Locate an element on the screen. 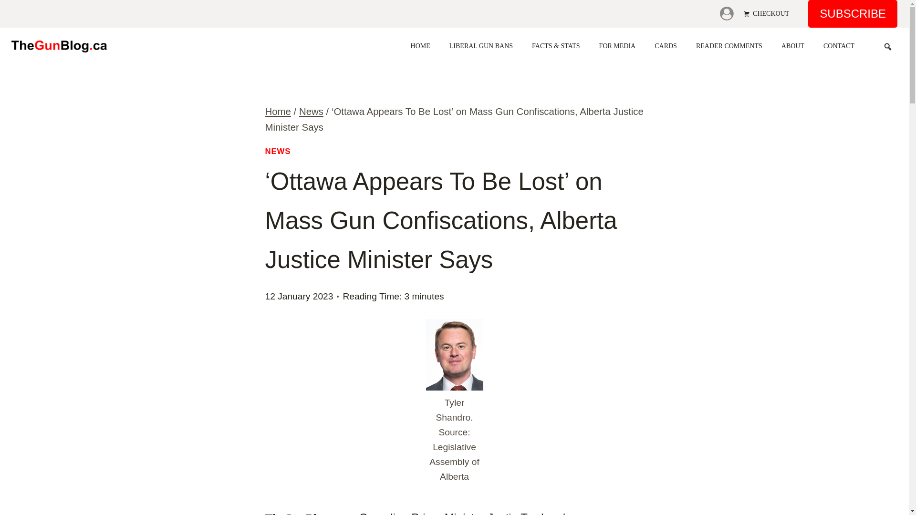 This screenshot has height=515, width=916. NEWS is located at coordinates (278, 151).